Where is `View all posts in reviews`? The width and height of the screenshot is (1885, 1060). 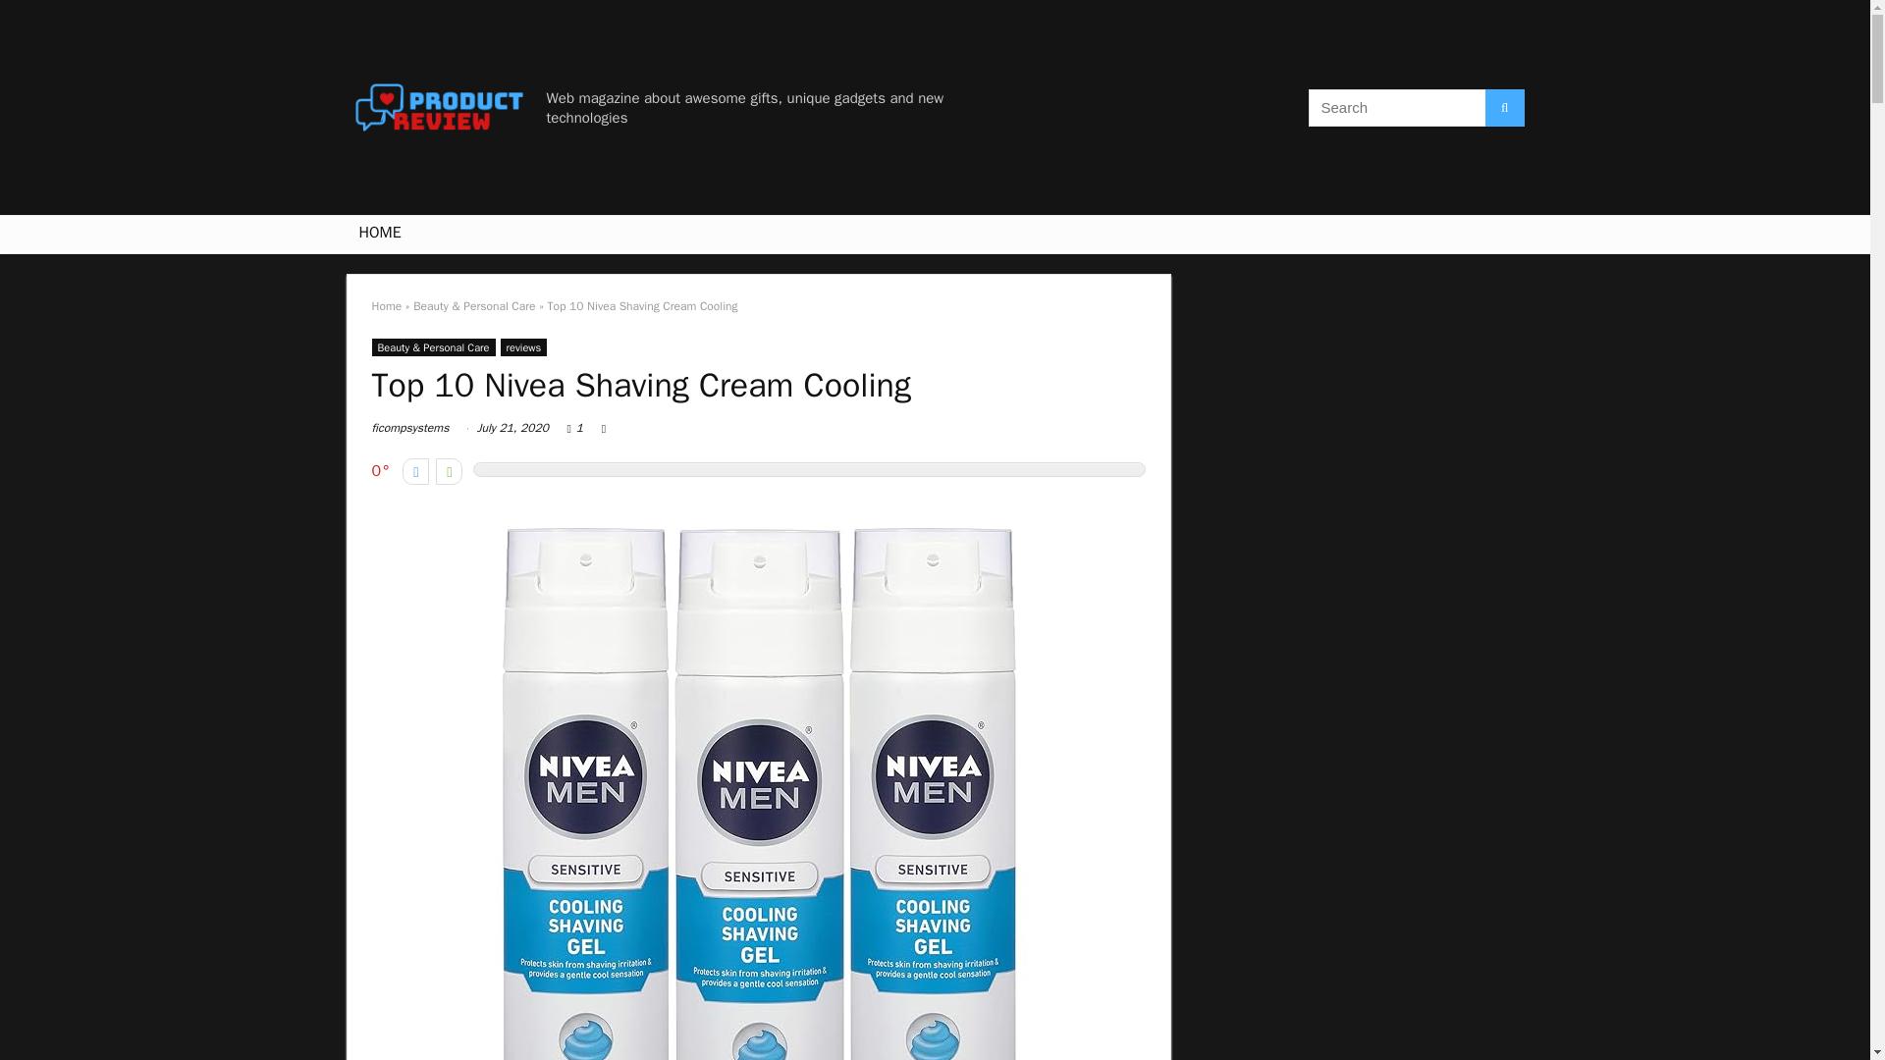
View all posts in reviews is located at coordinates (524, 346).